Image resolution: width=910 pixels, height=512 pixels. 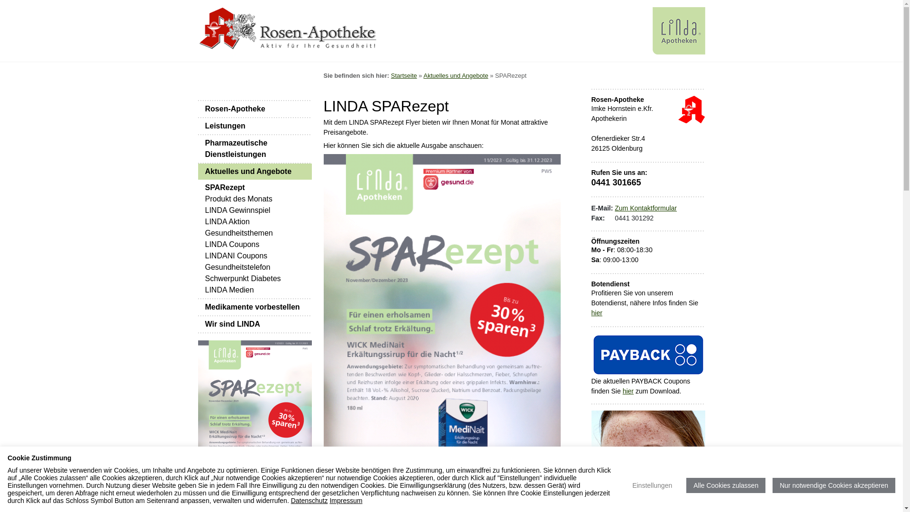 I want to click on Medikamente vorbestellen, so click(x=255, y=307).